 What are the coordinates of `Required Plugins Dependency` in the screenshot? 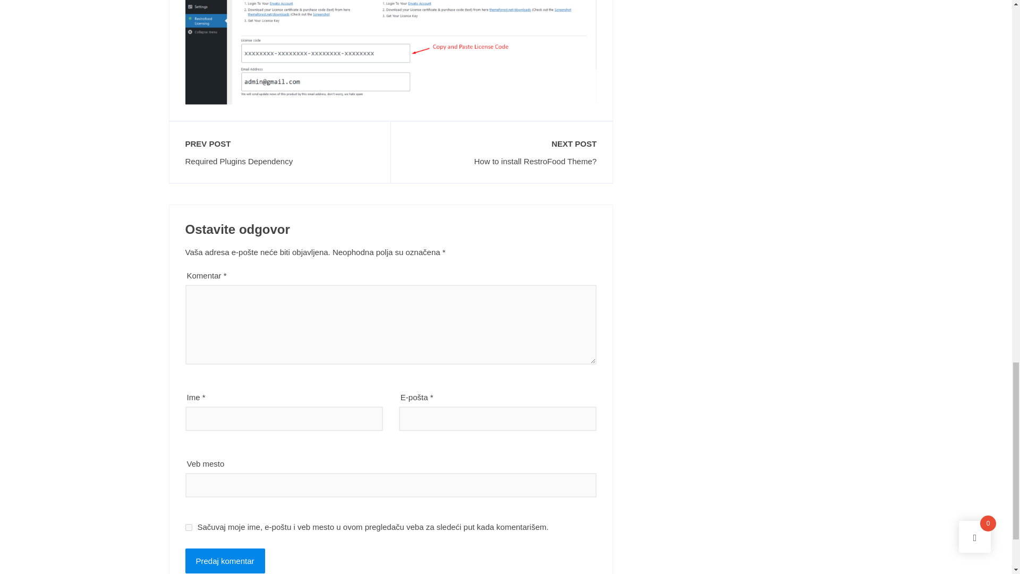 It's located at (279, 161).